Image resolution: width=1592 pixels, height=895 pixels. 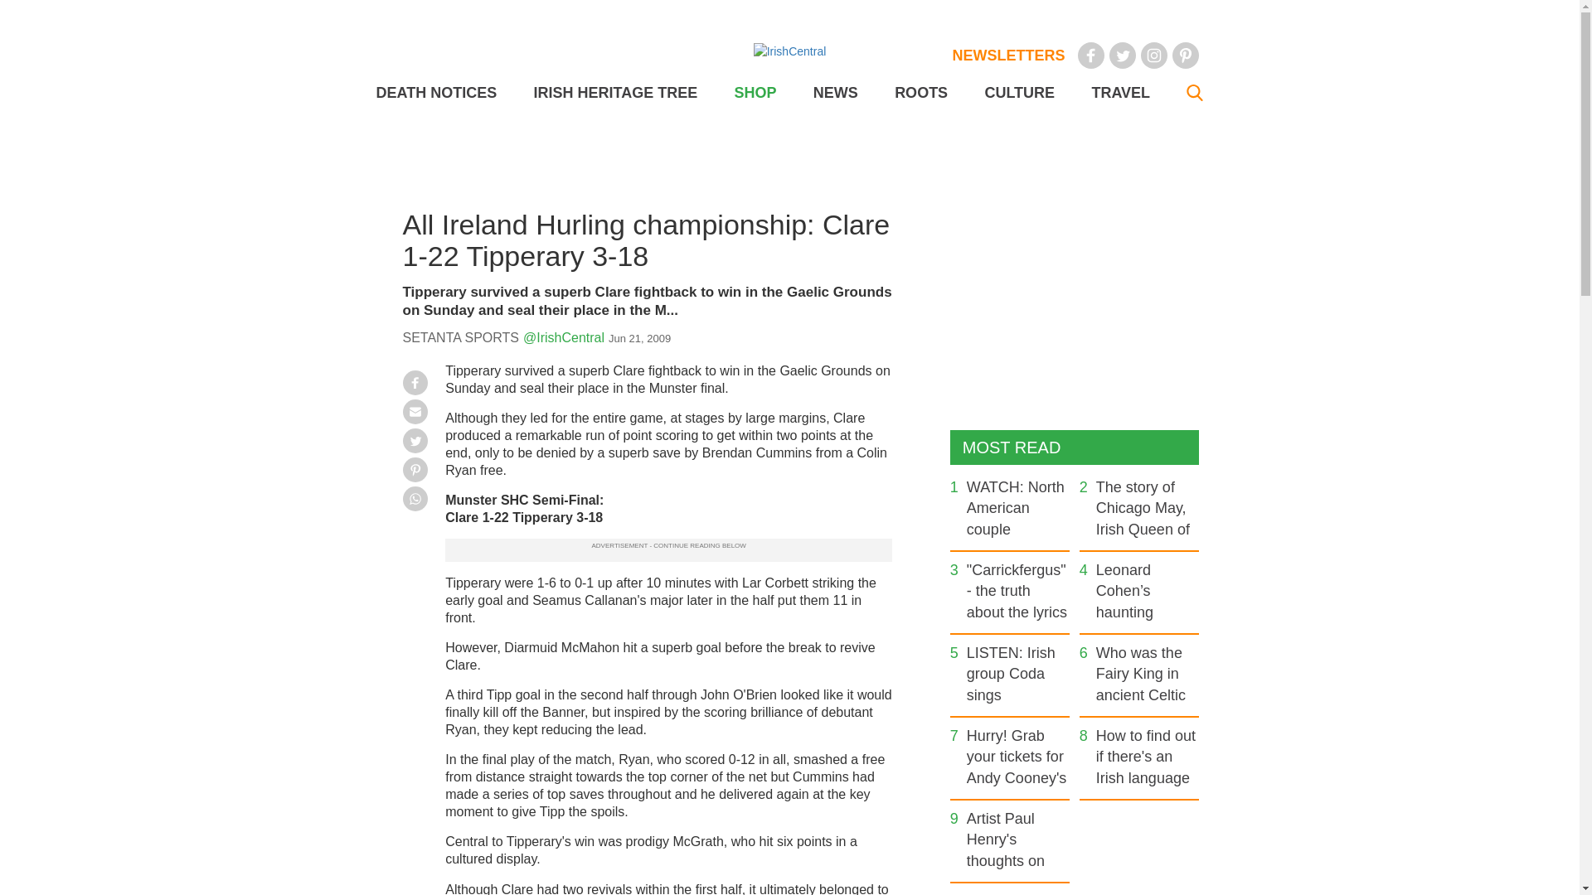 I want to click on DEATH NOTICES, so click(x=436, y=93).